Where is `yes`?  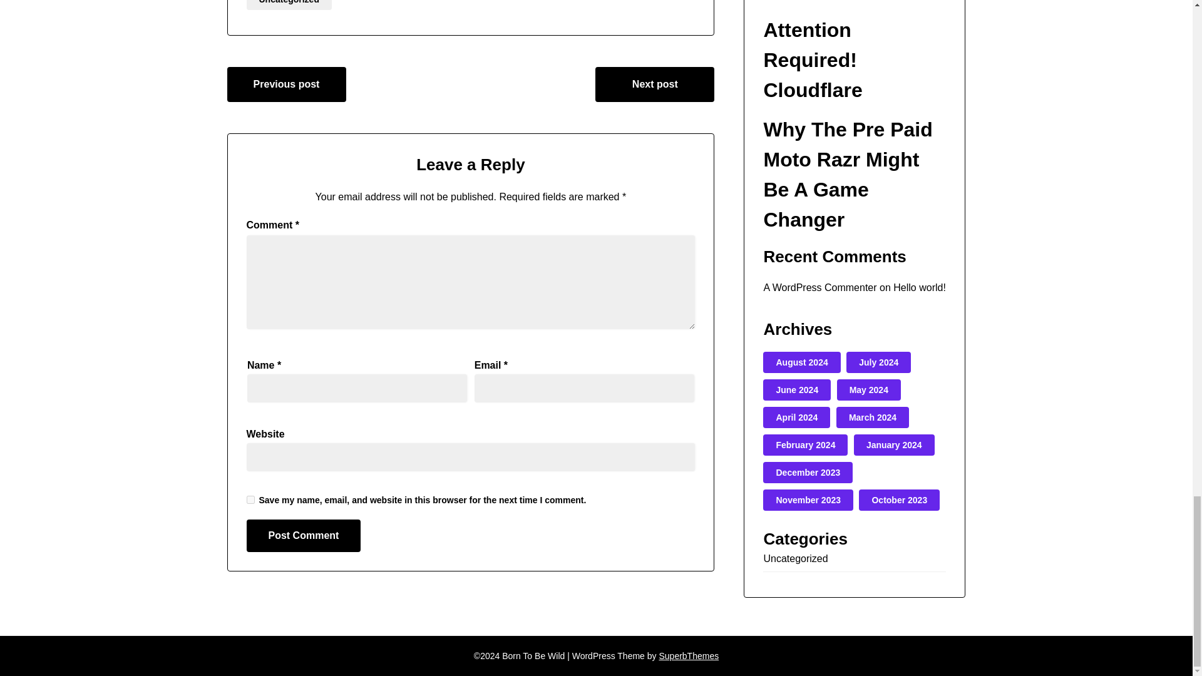
yes is located at coordinates (250, 499).